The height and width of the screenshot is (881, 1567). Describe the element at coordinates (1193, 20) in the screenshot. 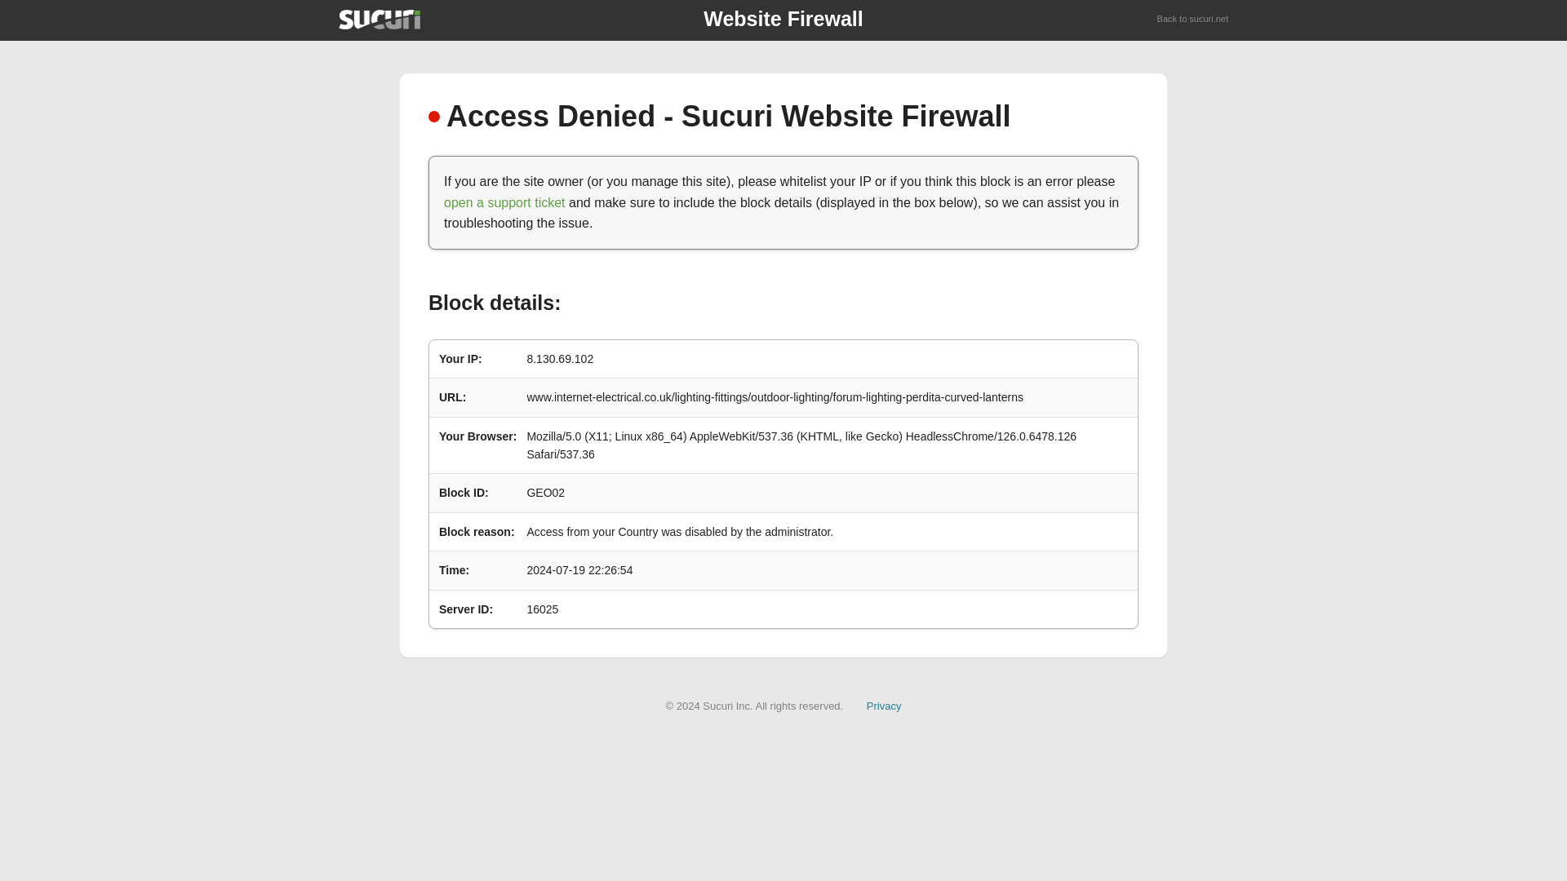

I see `Back to sucuri.net` at that location.